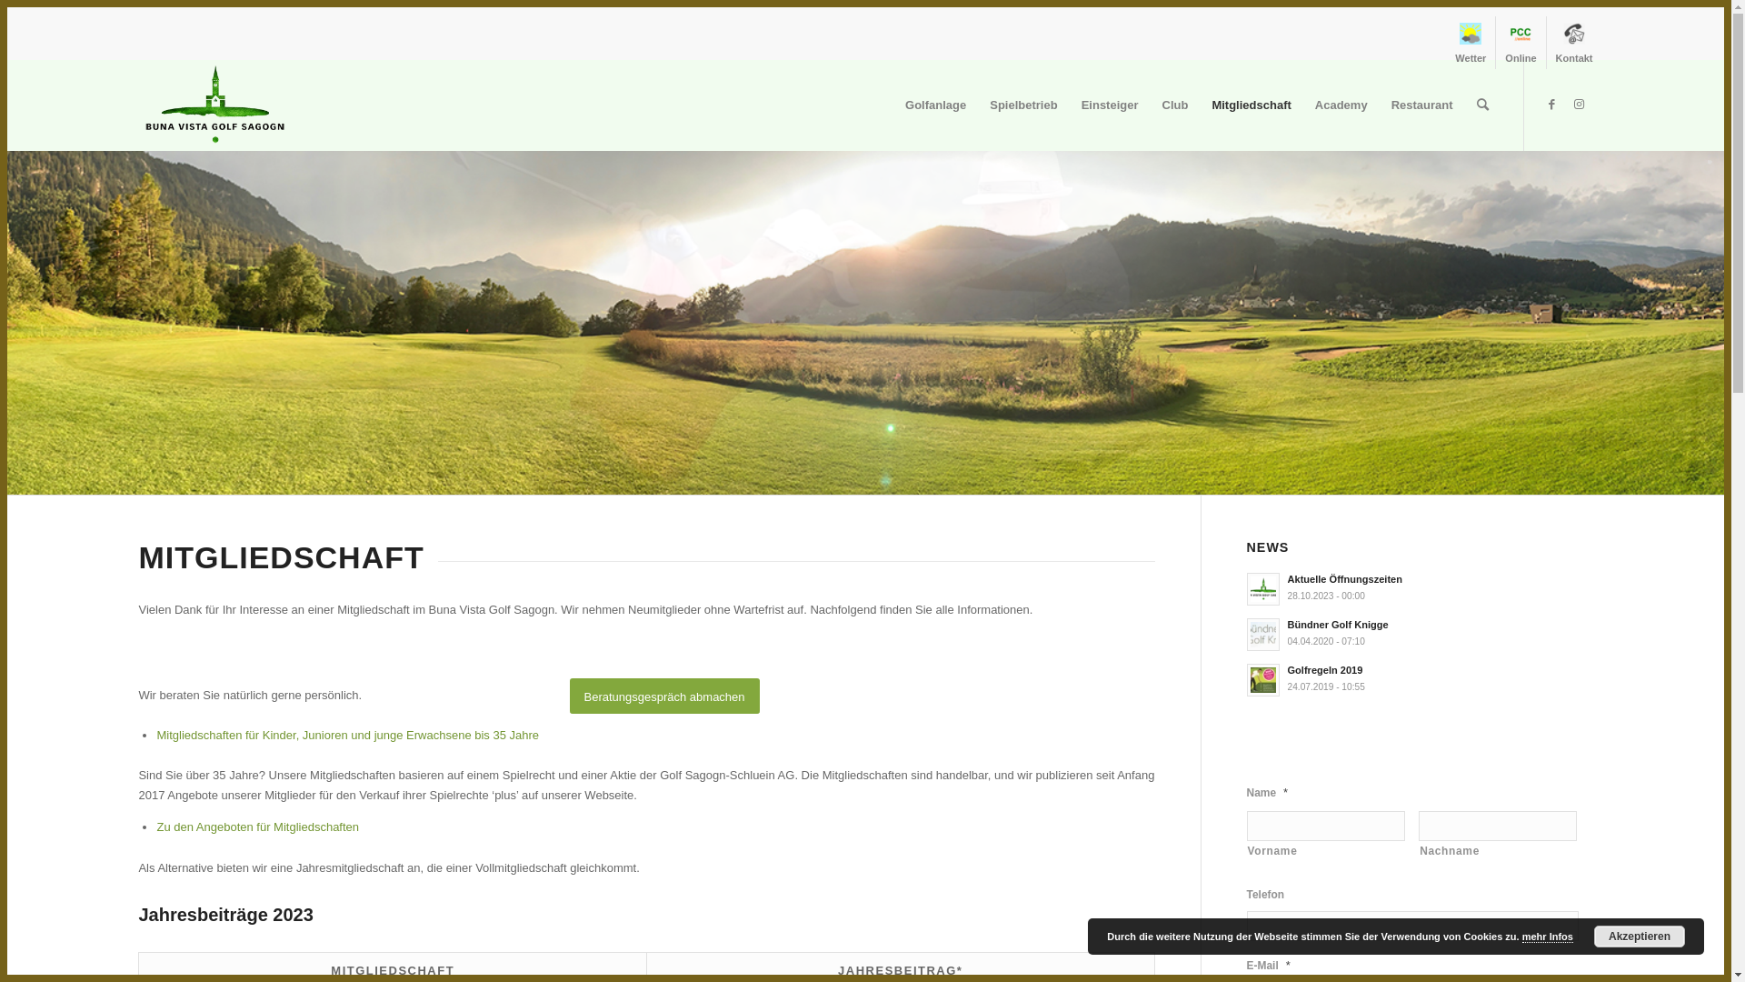 The width and height of the screenshot is (1745, 982). What do you see at coordinates (1580, 105) in the screenshot?
I see `Instagram` at bounding box center [1580, 105].